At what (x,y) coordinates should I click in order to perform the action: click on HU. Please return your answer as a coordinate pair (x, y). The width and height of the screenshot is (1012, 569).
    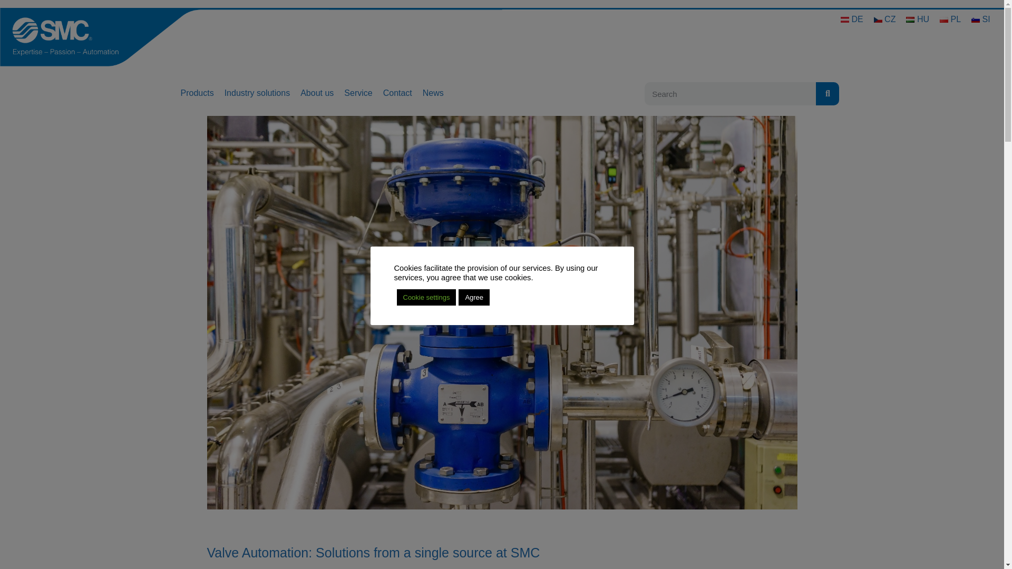
    Looking at the image, I should click on (917, 19).